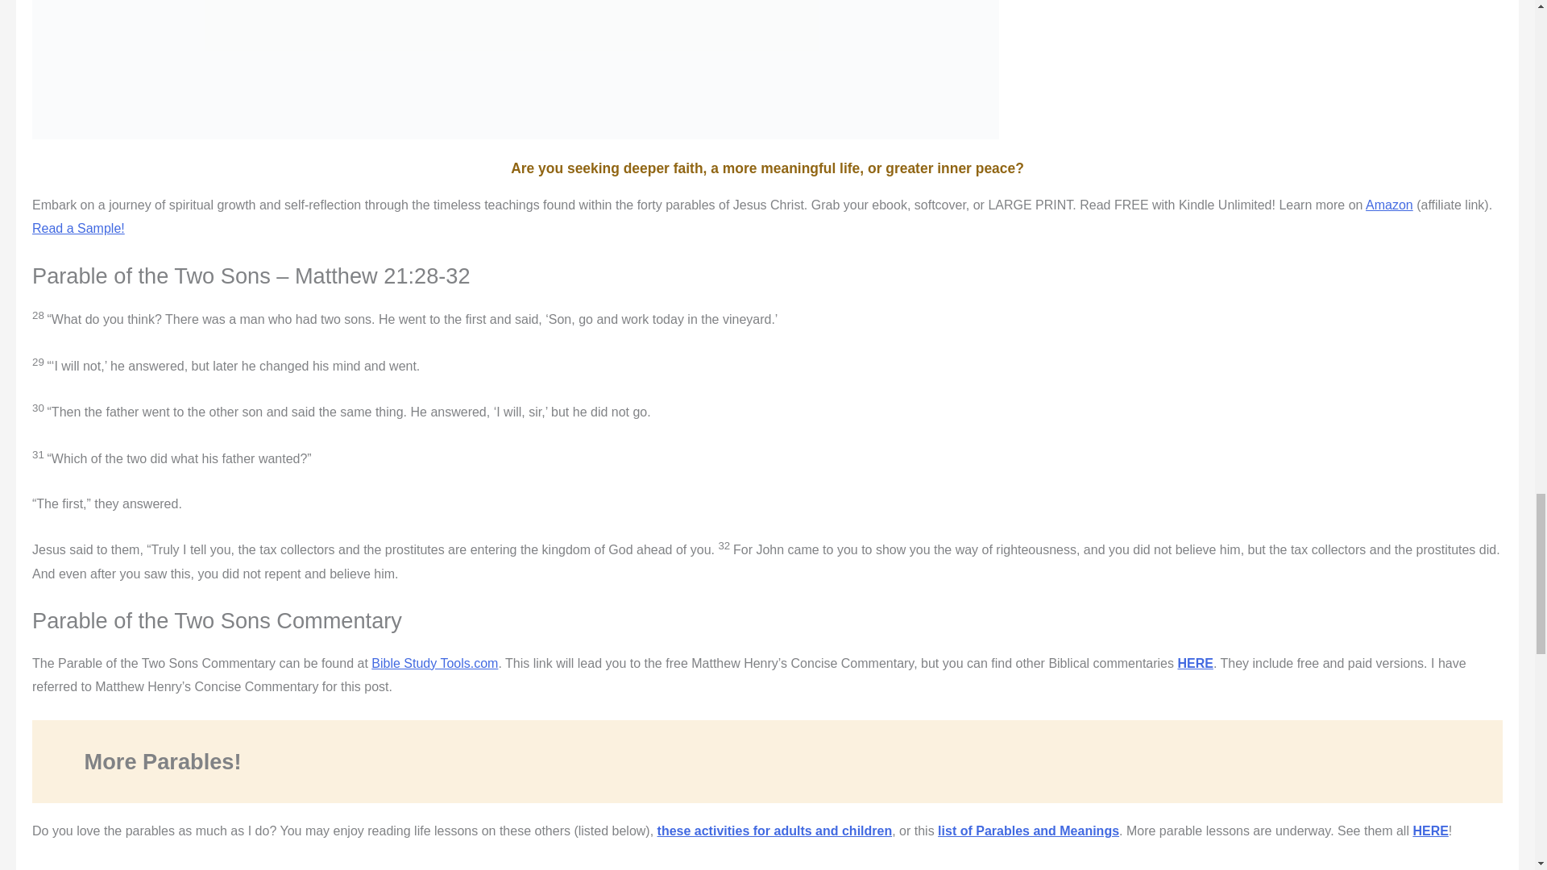 This screenshot has height=870, width=1547. I want to click on Read a Sample!, so click(79, 228).